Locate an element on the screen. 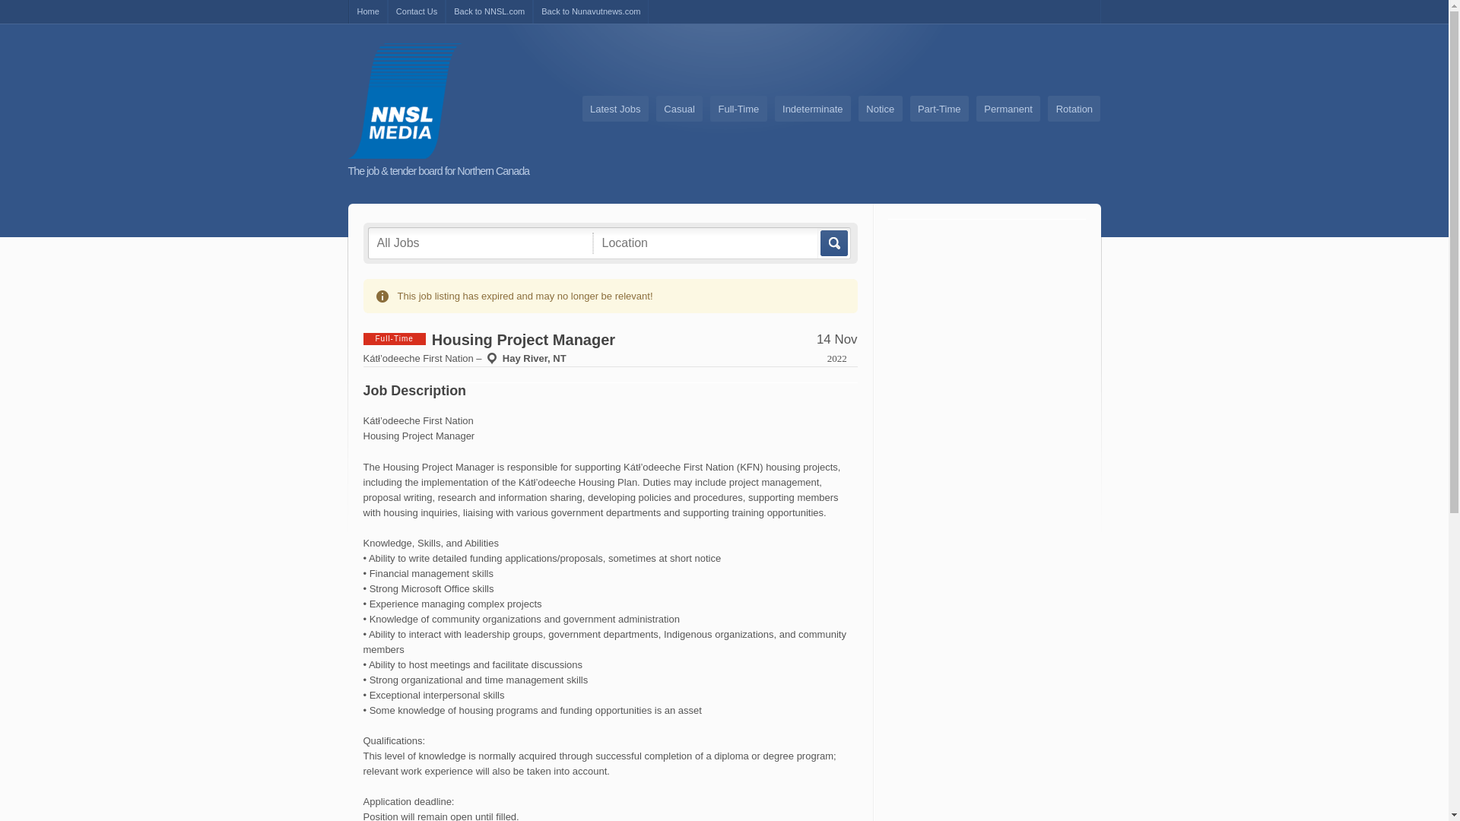  Back to NNSL.com is located at coordinates (488, 12).